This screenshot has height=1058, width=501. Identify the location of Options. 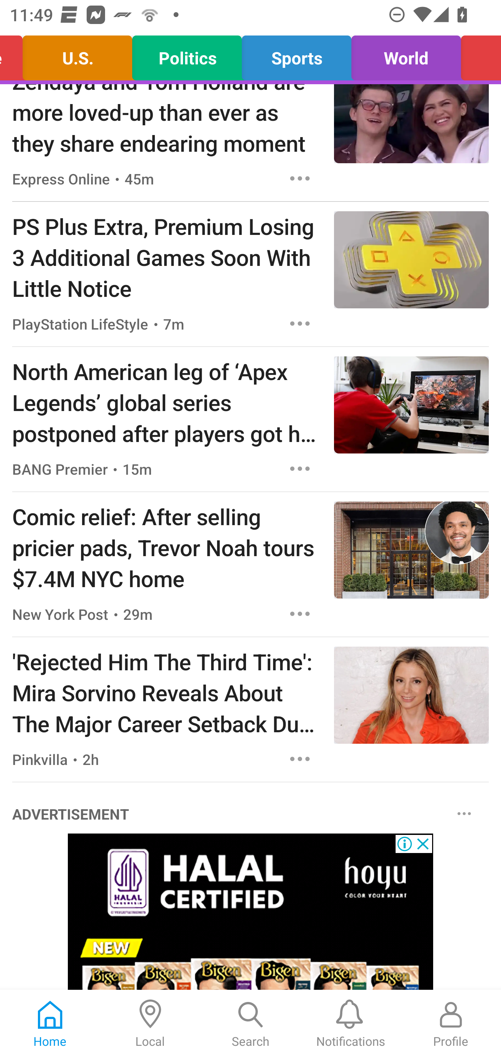
(300, 324).